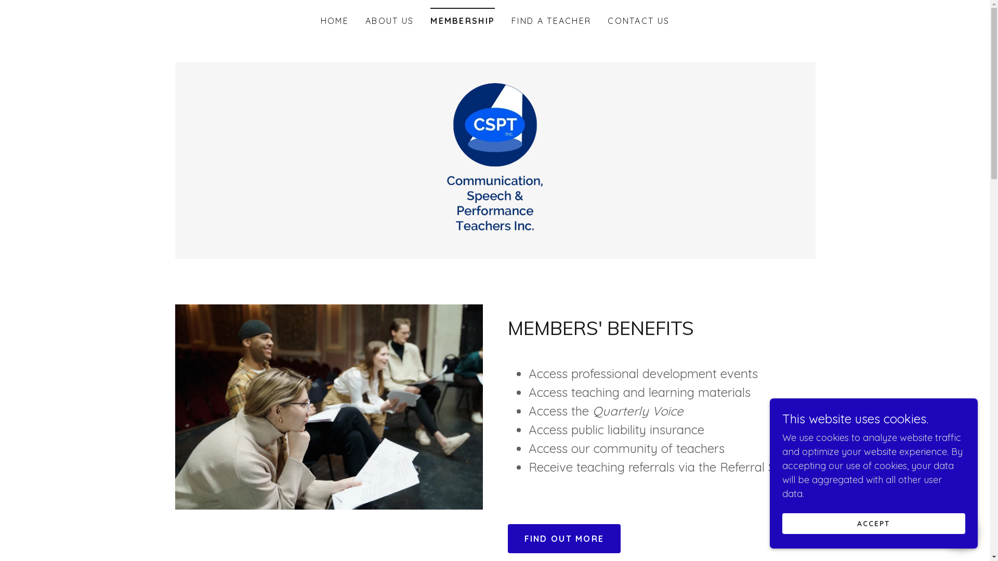 The width and height of the screenshot is (998, 561). I want to click on HOME, so click(335, 21).